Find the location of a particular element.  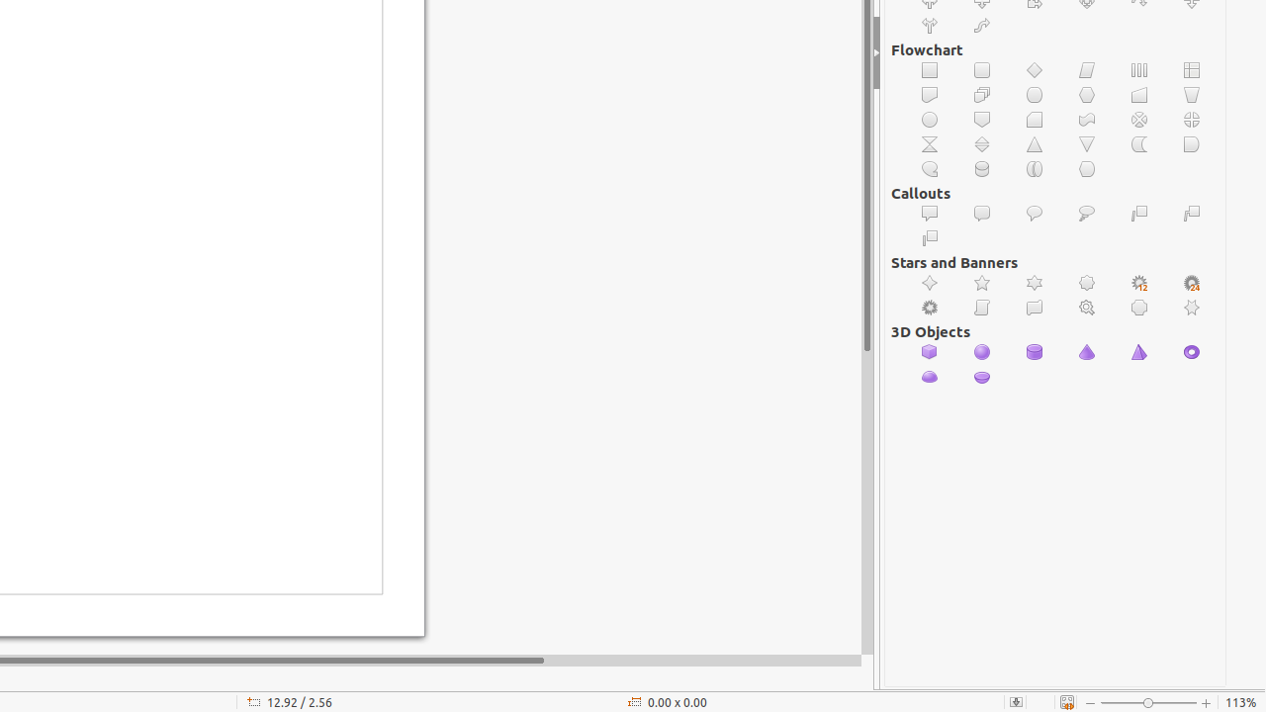

Line Callout 3 is located at coordinates (930, 239).